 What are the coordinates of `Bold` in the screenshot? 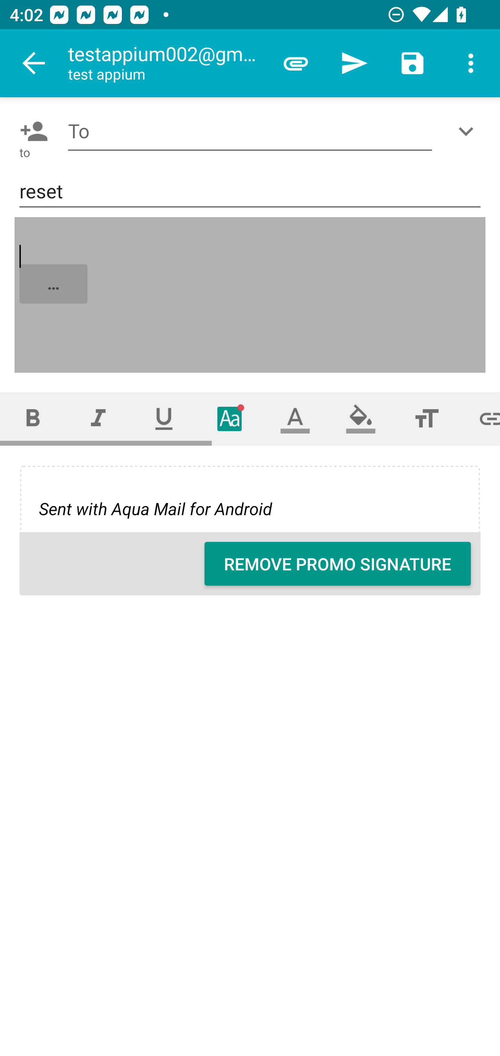 It's located at (33, 418).